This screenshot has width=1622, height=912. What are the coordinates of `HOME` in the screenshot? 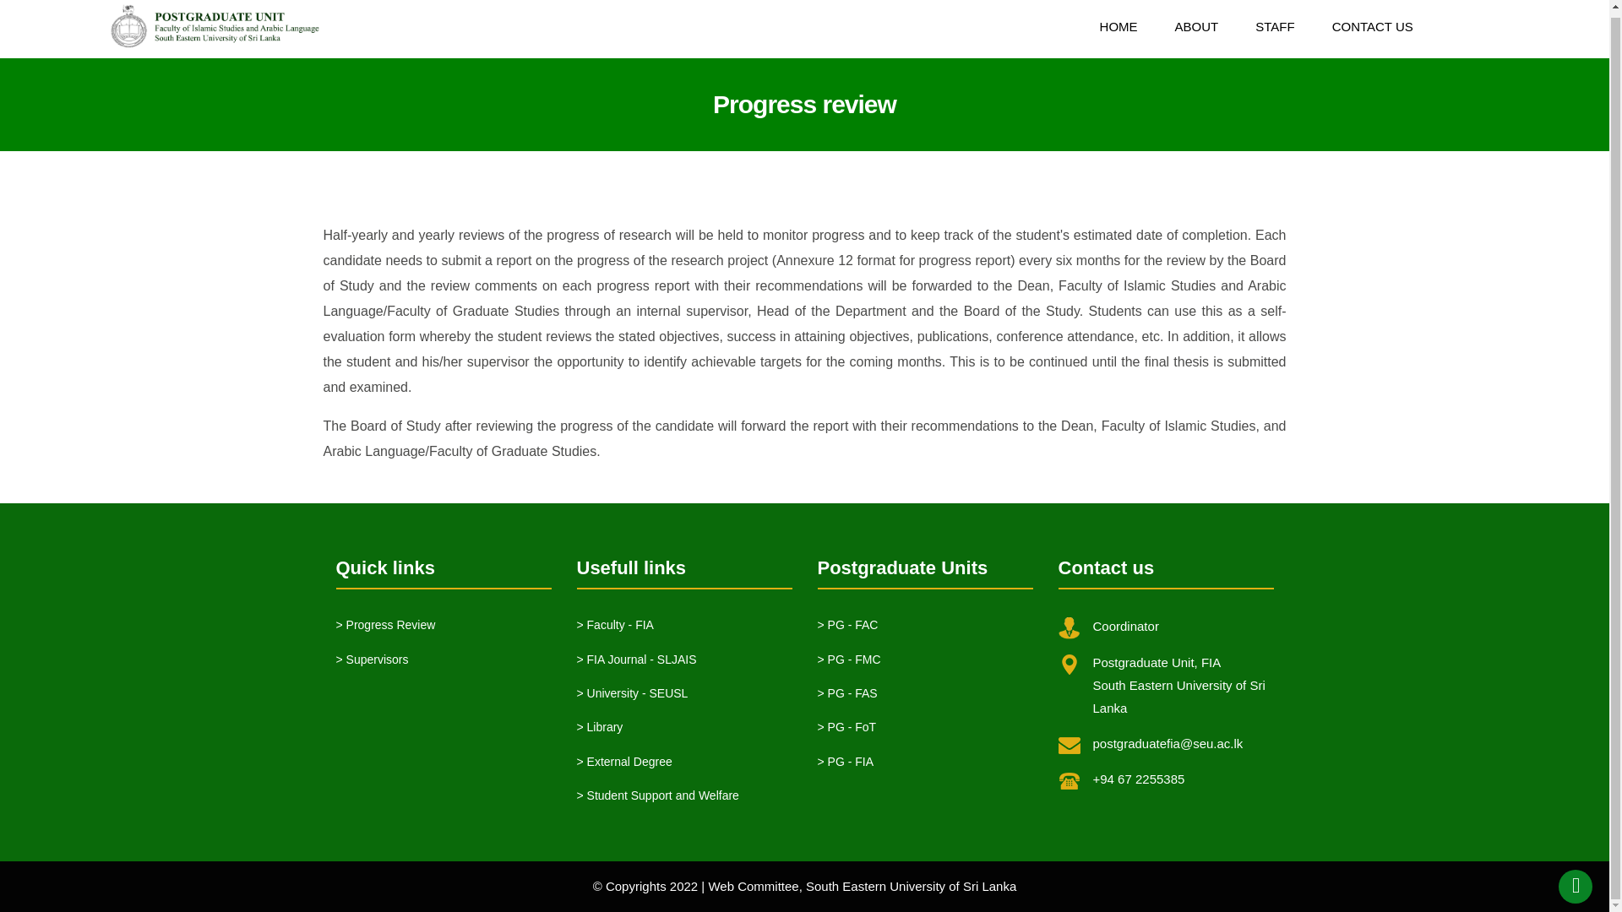 It's located at (1119, 25).